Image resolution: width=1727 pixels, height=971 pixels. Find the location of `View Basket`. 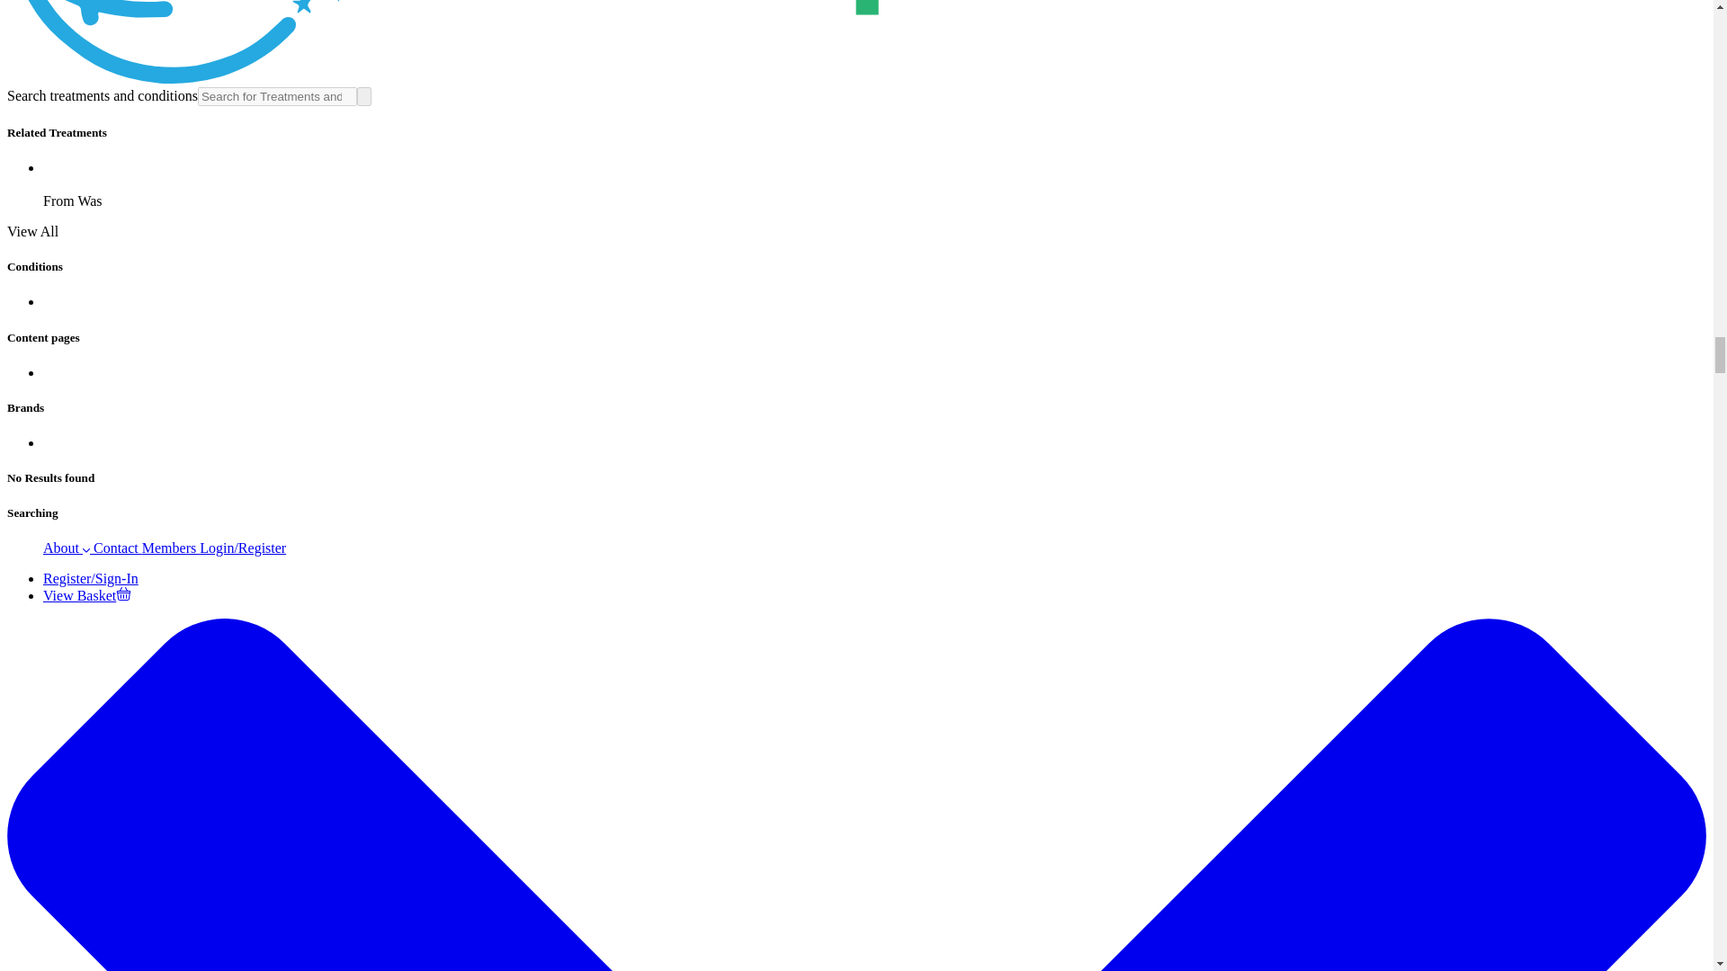

View Basket is located at coordinates (86, 595).